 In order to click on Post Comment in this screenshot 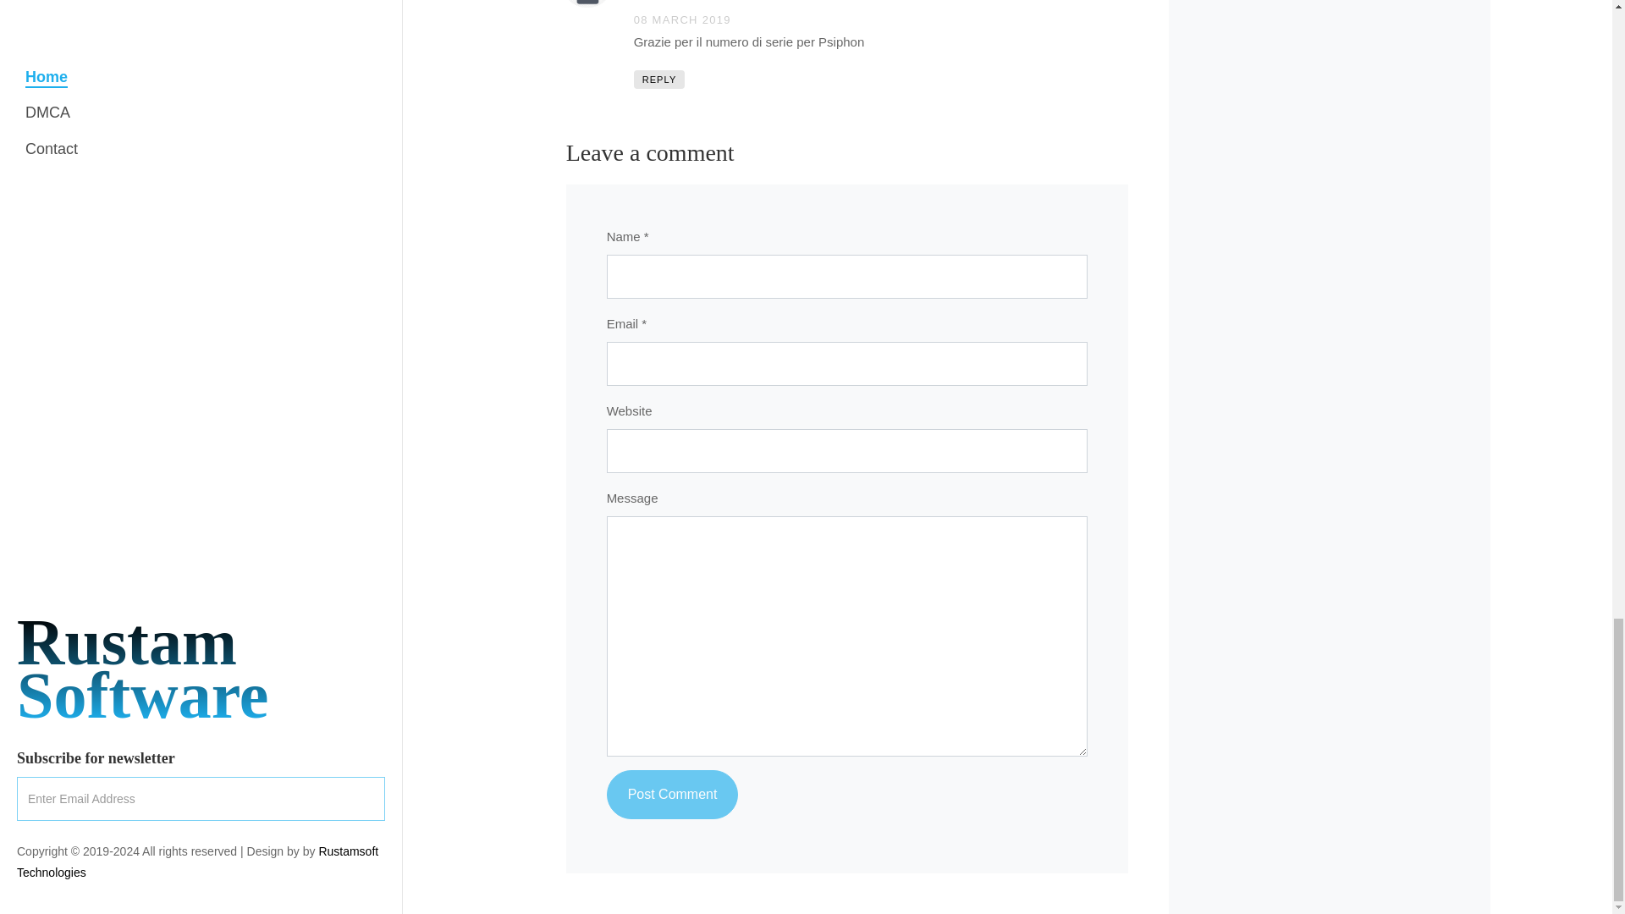, I will do `click(672, 794)`.